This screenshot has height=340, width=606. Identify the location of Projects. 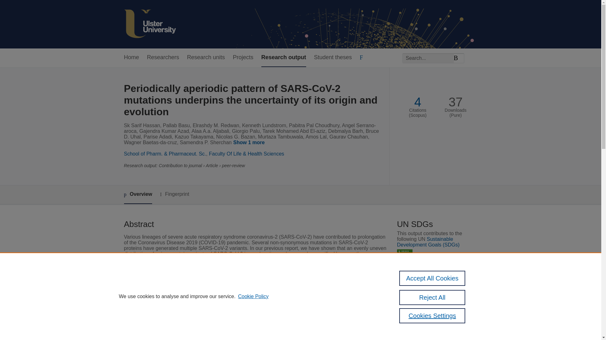
(243, 58).